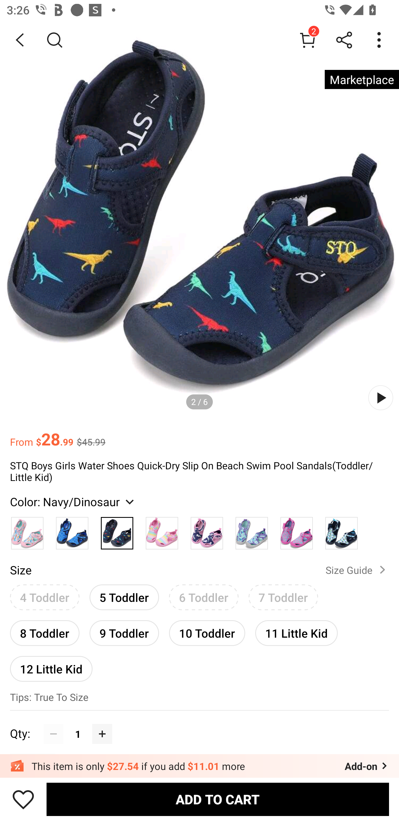  What do you see at coordinates (124, 597) in the screenshot?
I see `5 Toddler 5 Toddlerunselected option` at bounding box center [124, 597].